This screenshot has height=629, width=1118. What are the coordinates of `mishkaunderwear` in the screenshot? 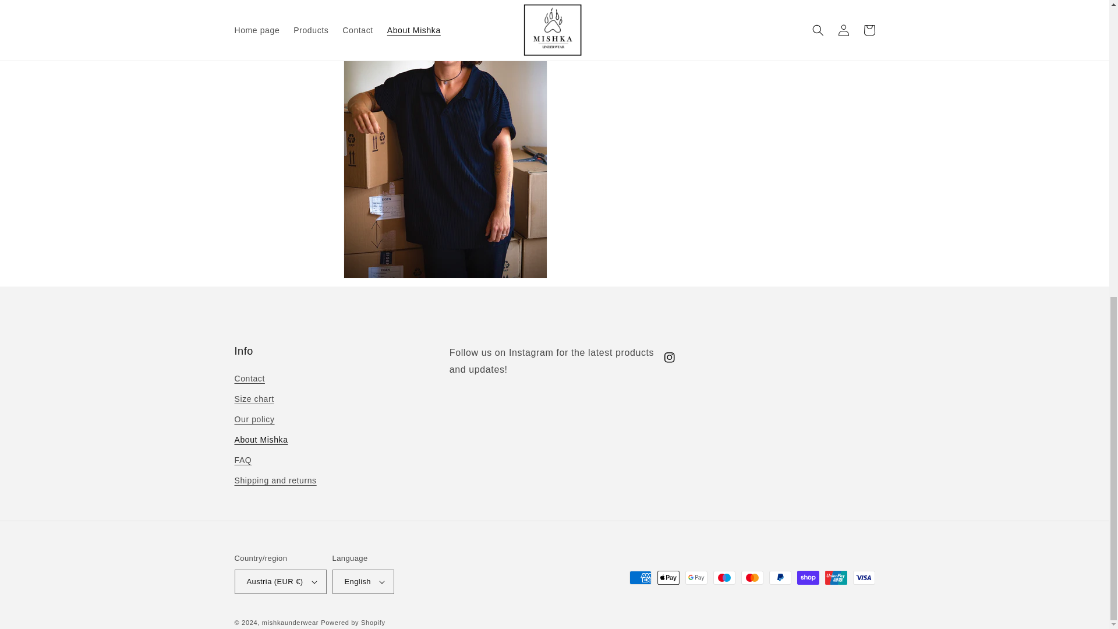 It's located at (290, 622).